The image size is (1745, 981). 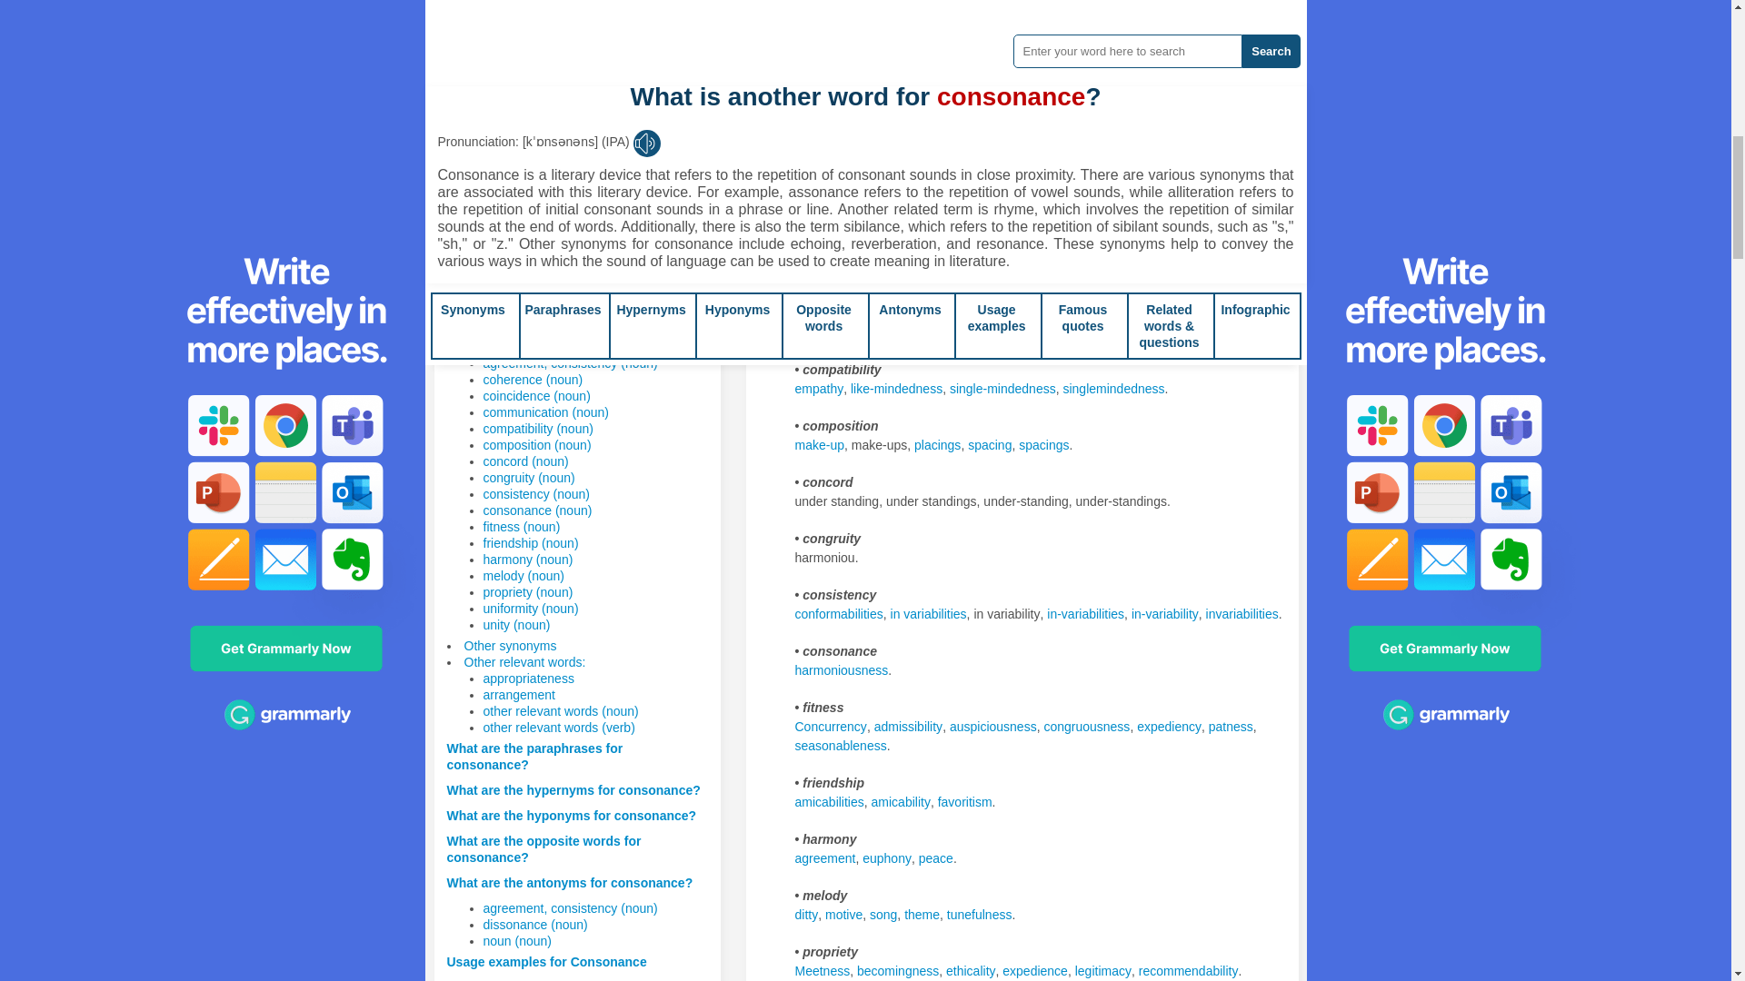 What do you see at coordinates (938, 444) in the screenshot?
I see `Synonyms for Consonance` at bounding box center [938, 444].